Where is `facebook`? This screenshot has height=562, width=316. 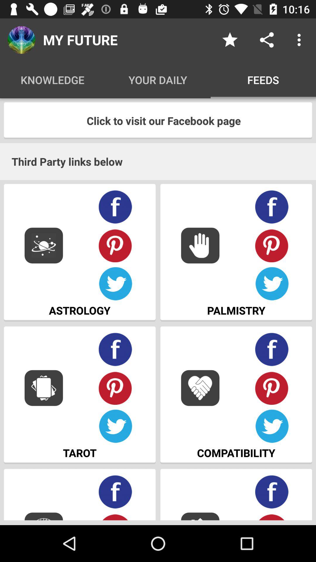
facebook is located at coordinates (272, 492).